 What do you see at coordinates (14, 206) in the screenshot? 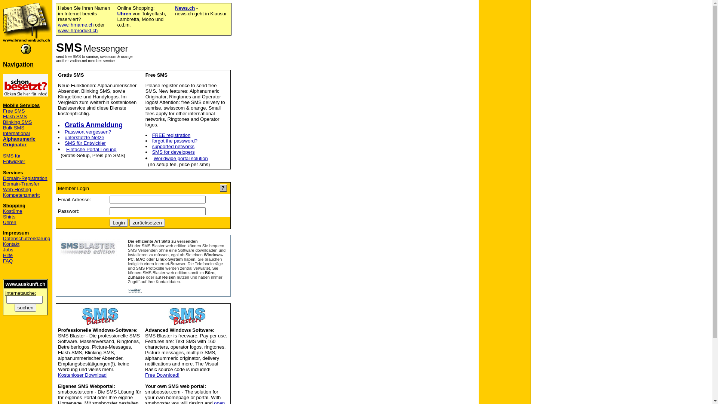
I see `Shopping` at bounding box center [14, 206].